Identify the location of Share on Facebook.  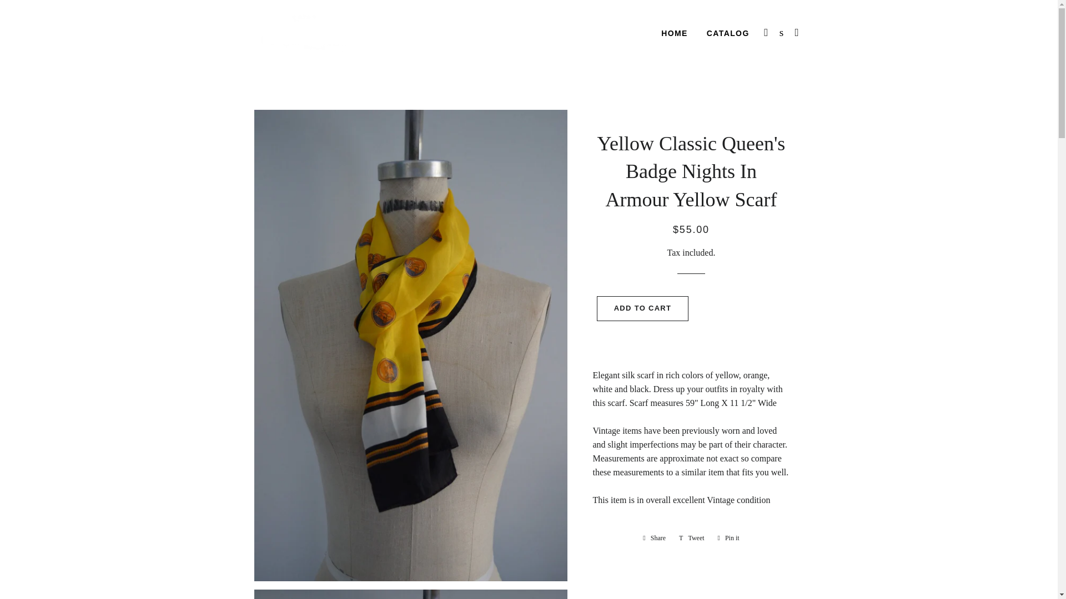
(728, 538).